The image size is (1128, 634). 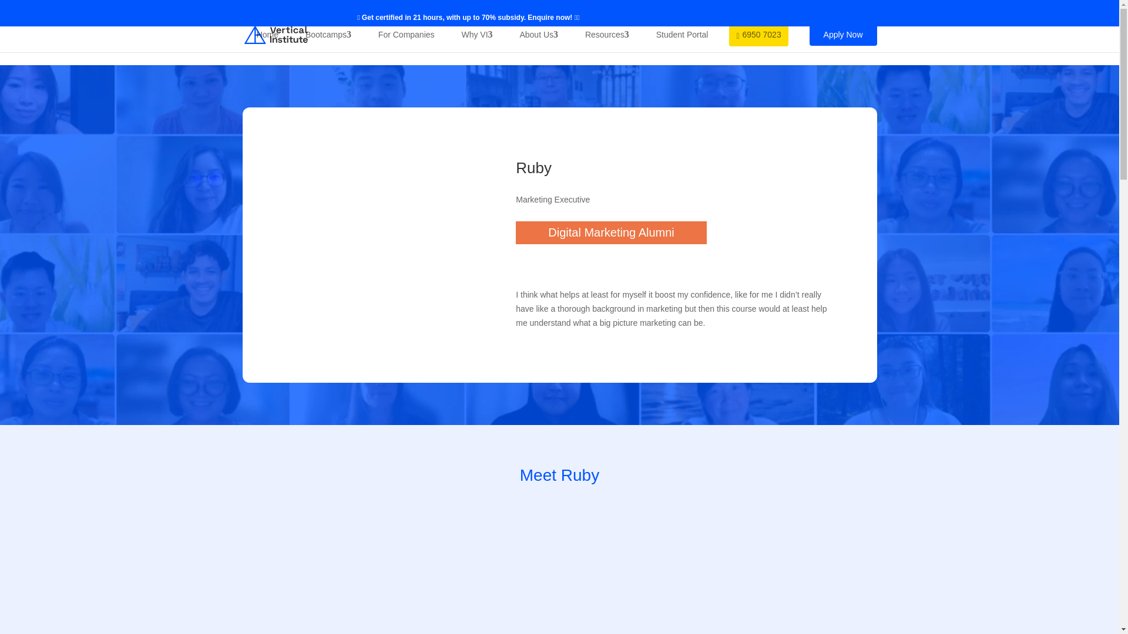 What do you see at coordinates (527, 265) in the screenshot?
I see `quote` at bounding box center [527, 265].